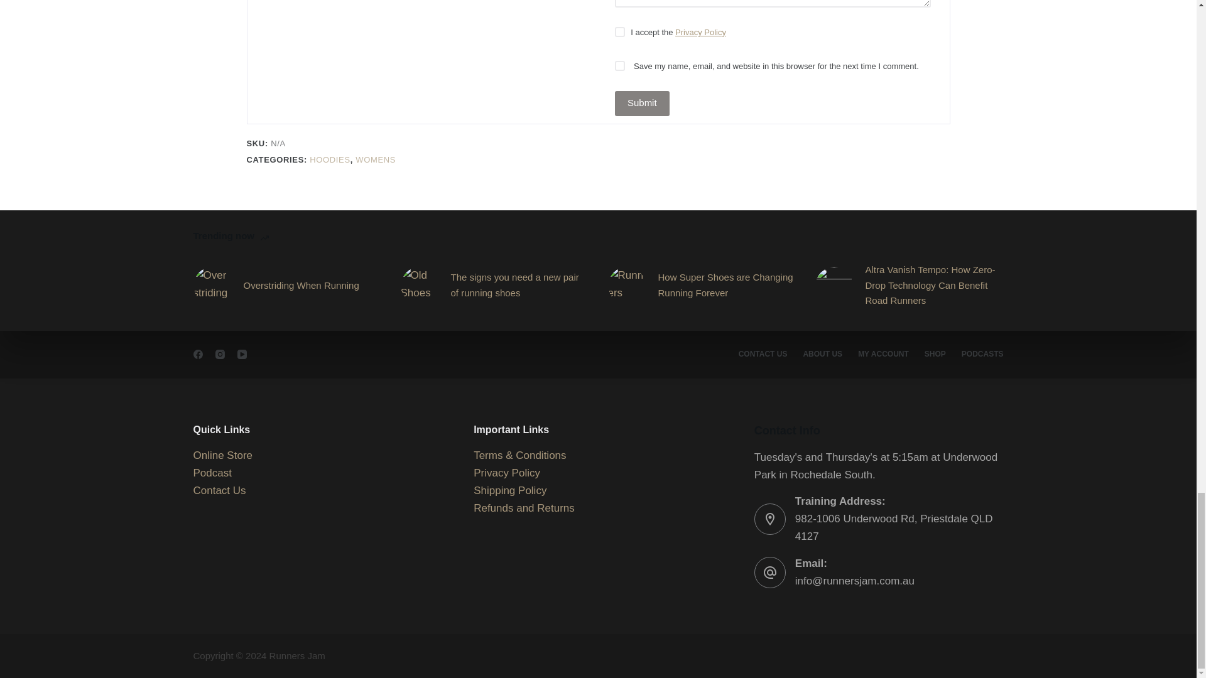  I want to click on yes, so click(619, 66).